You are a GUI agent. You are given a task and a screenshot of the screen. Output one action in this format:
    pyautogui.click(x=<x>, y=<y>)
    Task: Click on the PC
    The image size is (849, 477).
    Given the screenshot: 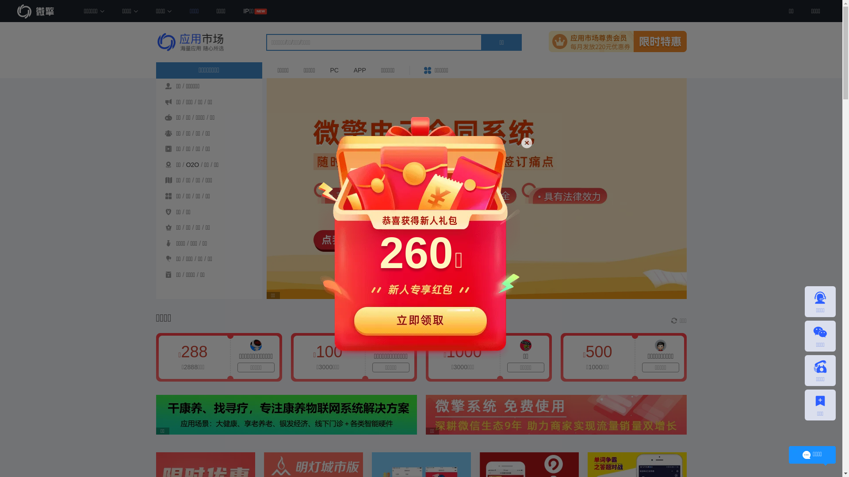 What is the action you would take?
    pyautogui.click(x=334, y=70)
    